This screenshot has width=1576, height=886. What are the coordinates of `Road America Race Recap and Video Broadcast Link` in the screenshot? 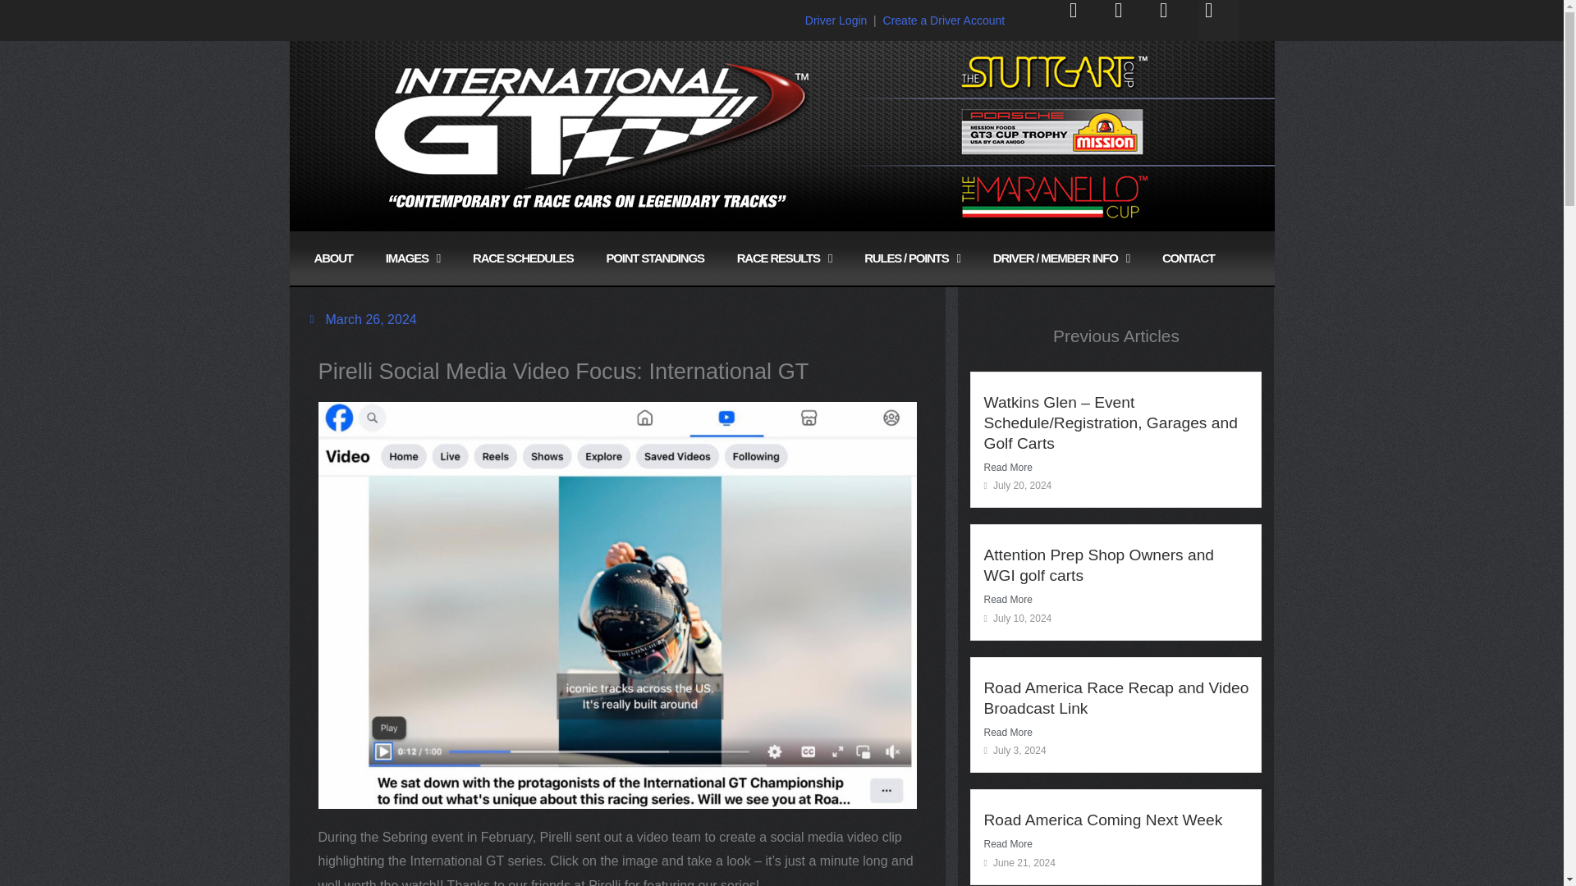 It's located at (1116, 697).